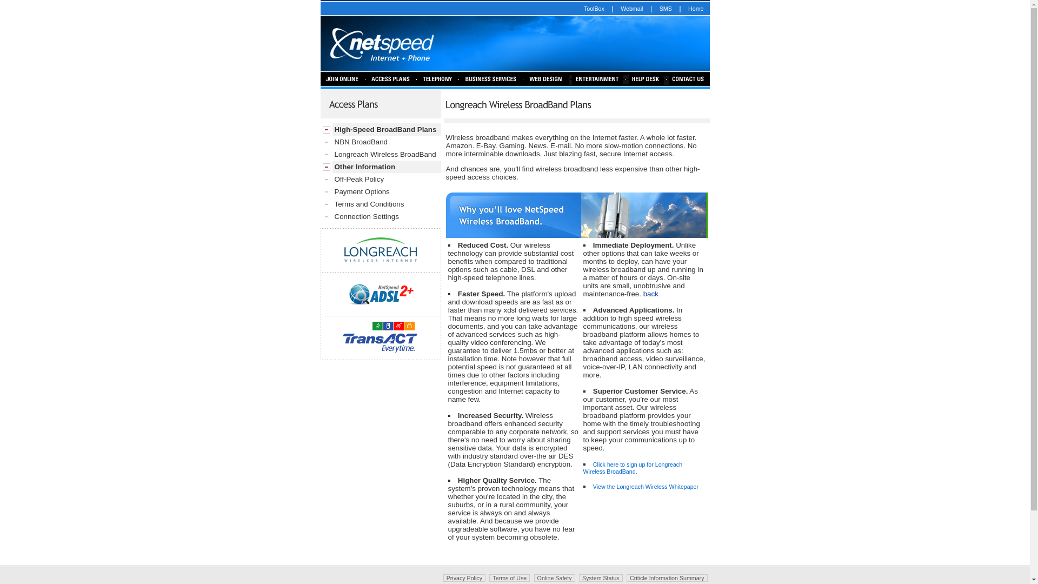 This screenshot has width=1038, height=584. Describe the element at coordinates (381, 180) in the screenshot. I see `Off-Peak Policy` at that location.